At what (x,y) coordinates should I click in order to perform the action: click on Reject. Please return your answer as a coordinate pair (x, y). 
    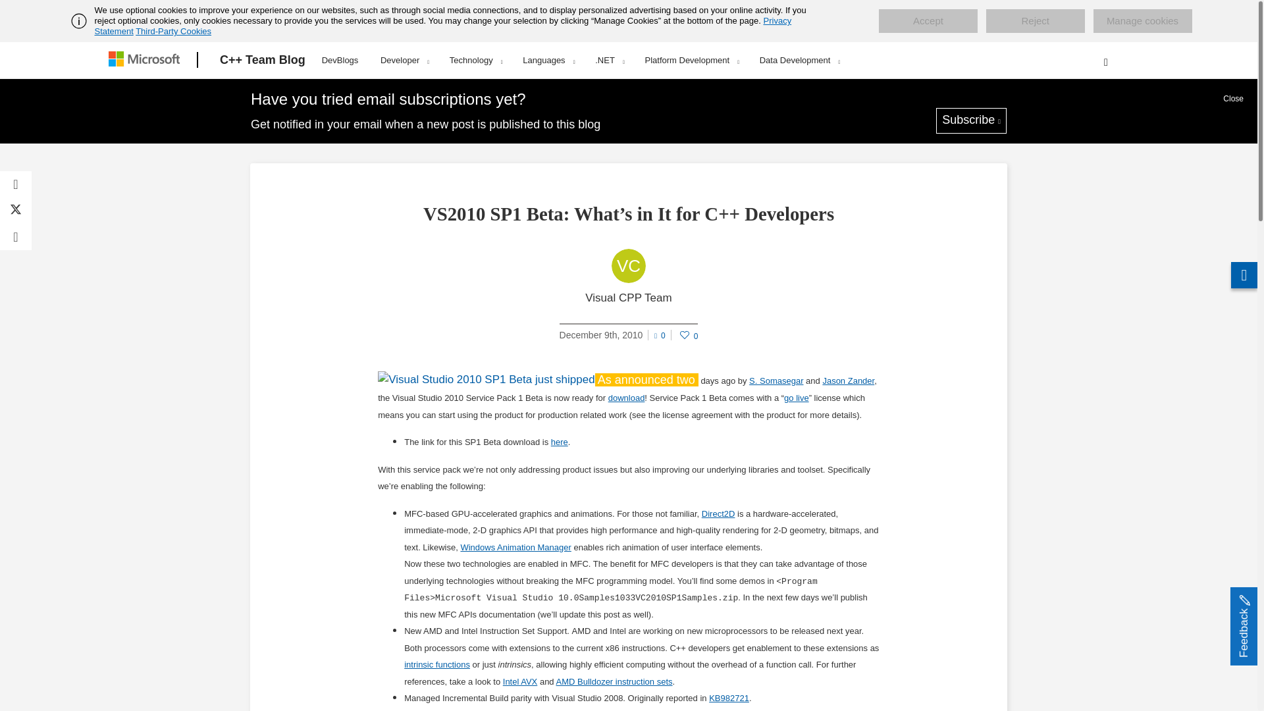
    Looking at the image, I should click on (1035, 21).